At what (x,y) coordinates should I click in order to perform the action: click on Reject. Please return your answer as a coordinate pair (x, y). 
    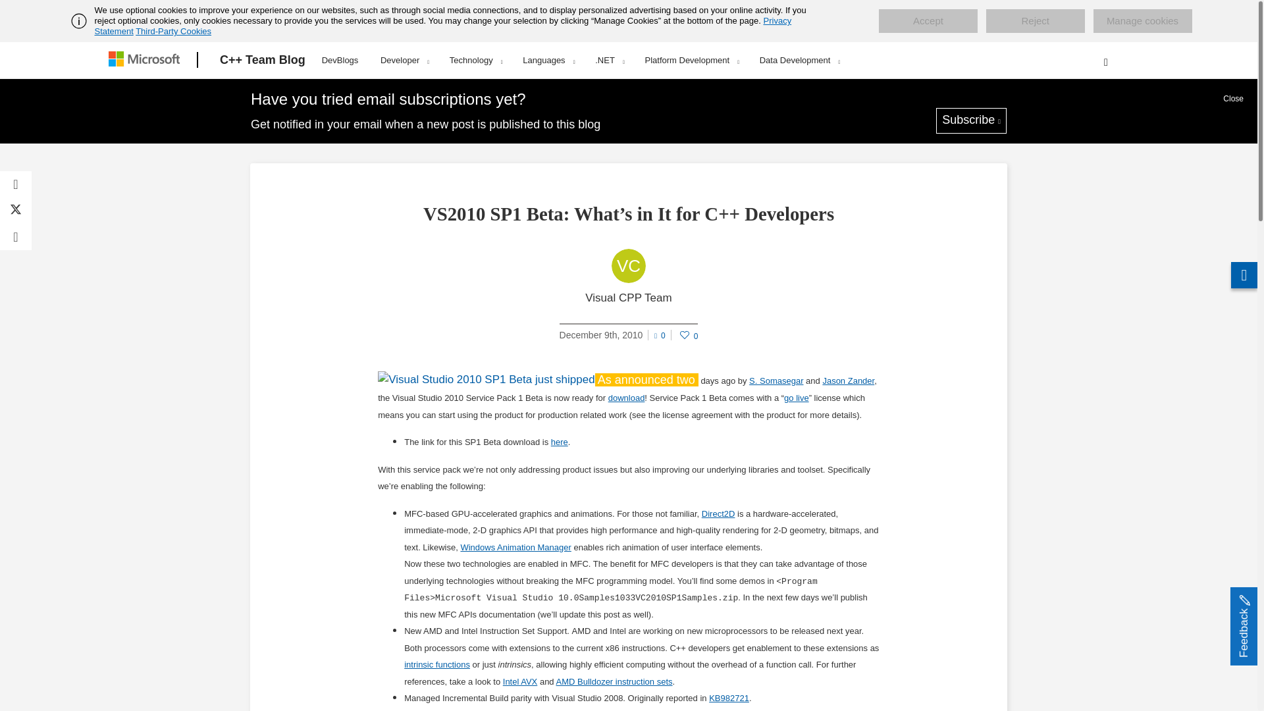
    Looking at the image, I should click on (1035, 21).